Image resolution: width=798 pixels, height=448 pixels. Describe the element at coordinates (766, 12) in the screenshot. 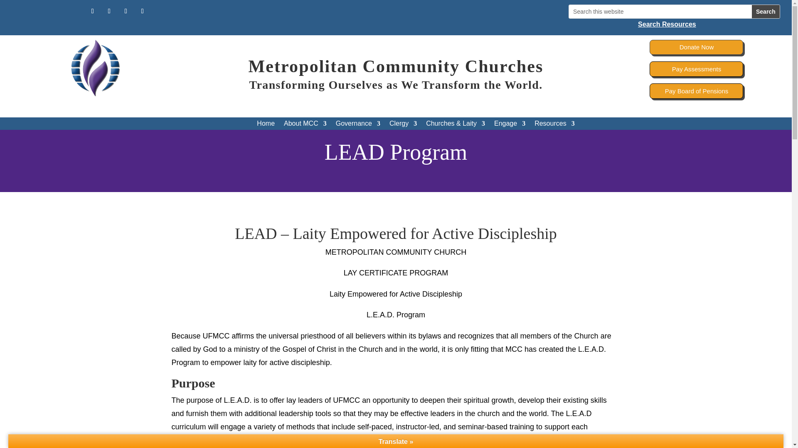

I see `Search` at that location.